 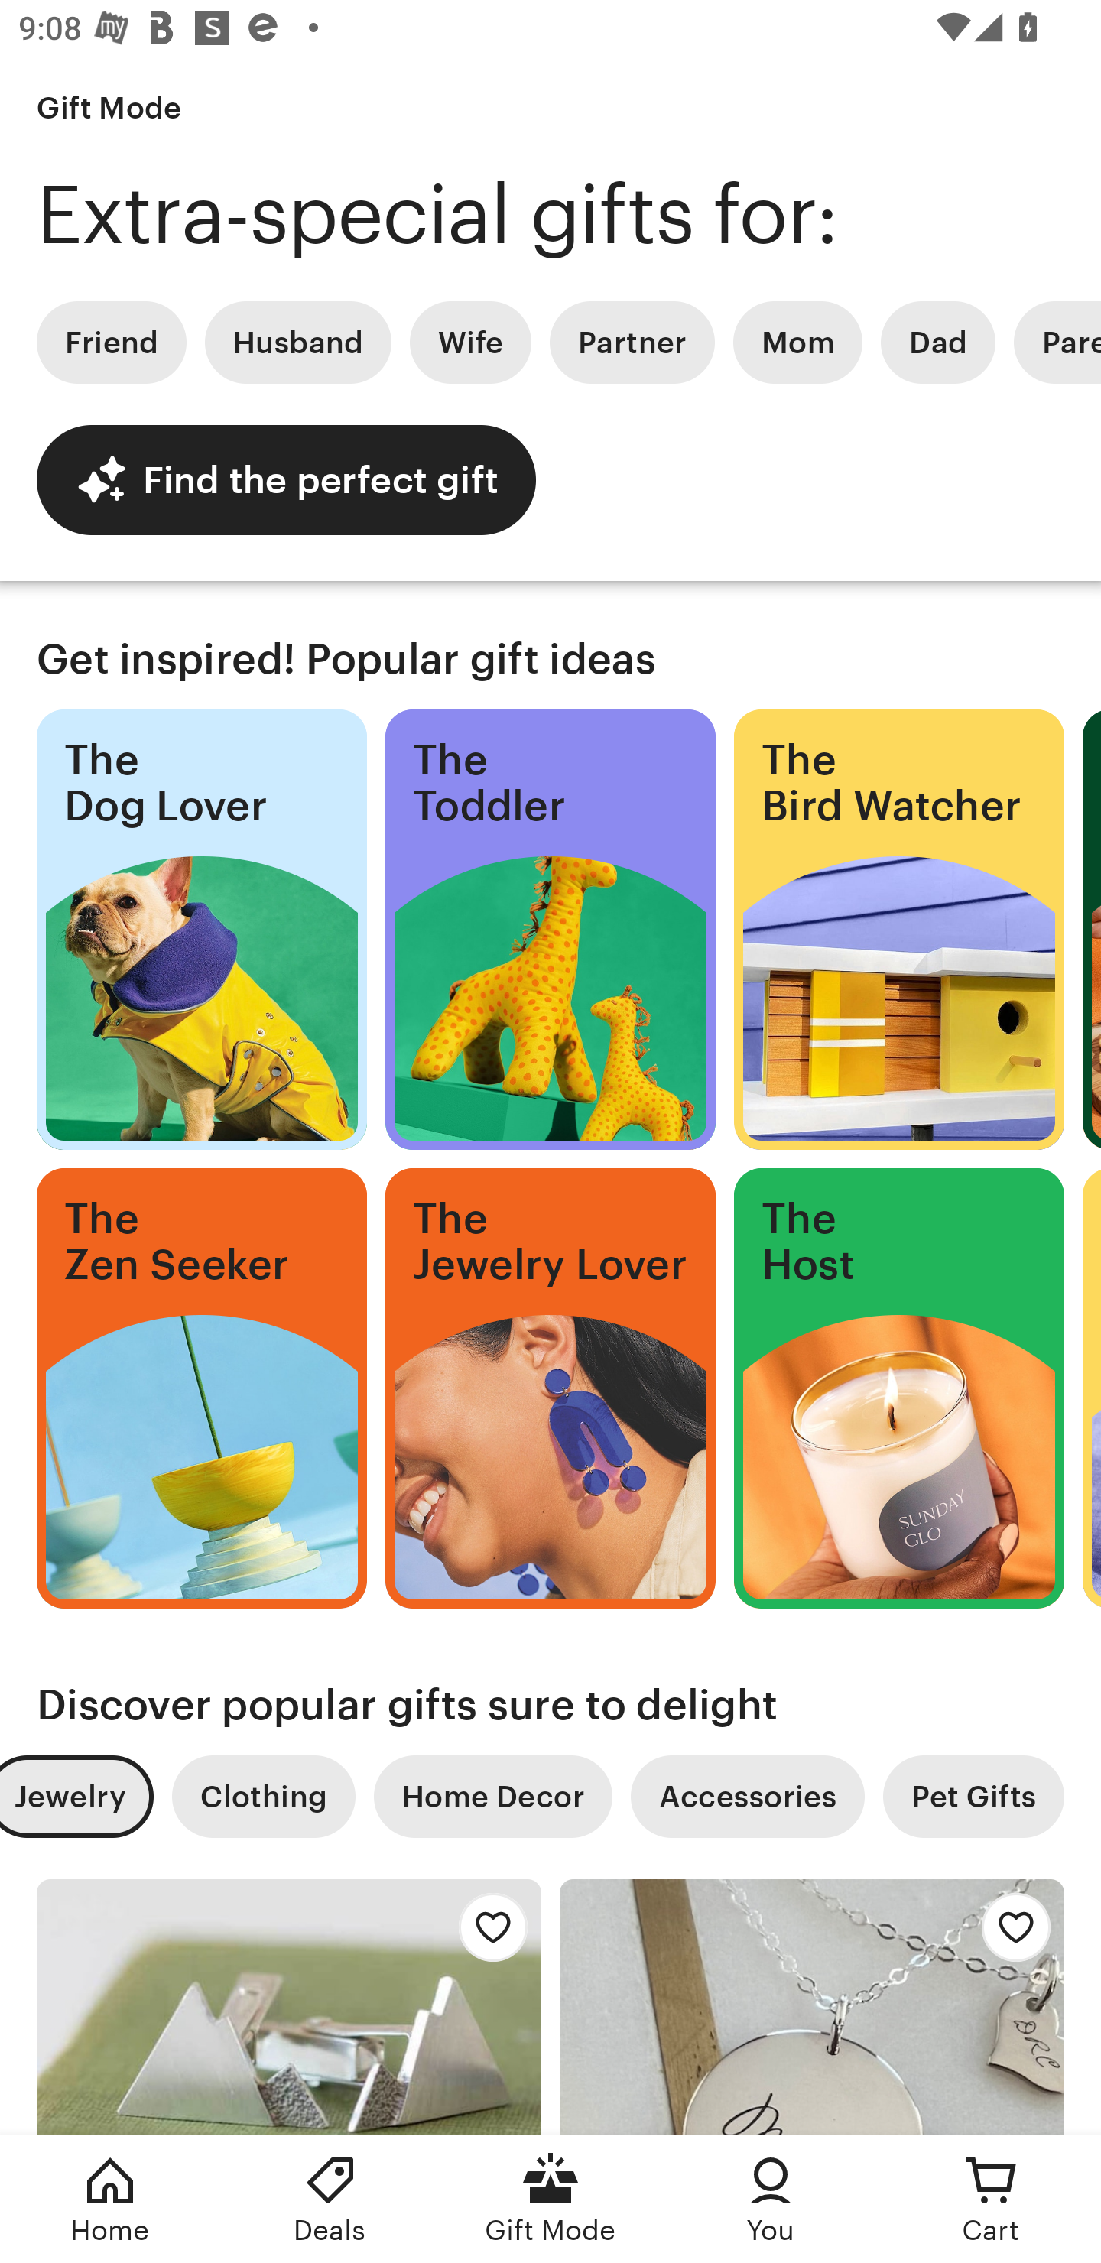 What do you see at coordinates (298, 343) in the screenshot?
I see `Husband` at bounding box center [298, 343].